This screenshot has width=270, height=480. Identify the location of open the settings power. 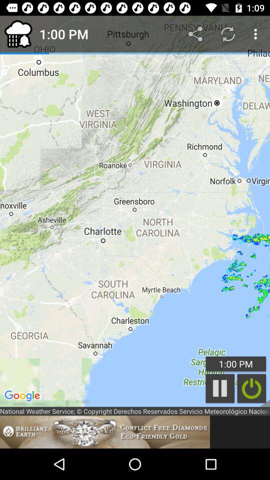
(251, 388).